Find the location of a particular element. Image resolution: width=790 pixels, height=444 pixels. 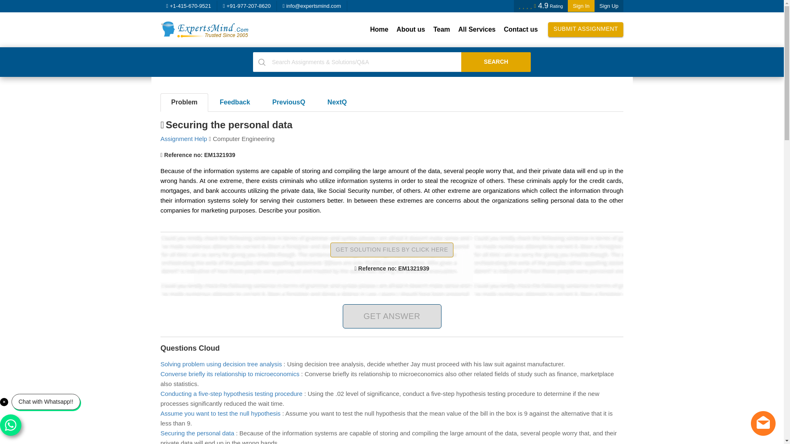

Home is located at coordinates (379, 30).